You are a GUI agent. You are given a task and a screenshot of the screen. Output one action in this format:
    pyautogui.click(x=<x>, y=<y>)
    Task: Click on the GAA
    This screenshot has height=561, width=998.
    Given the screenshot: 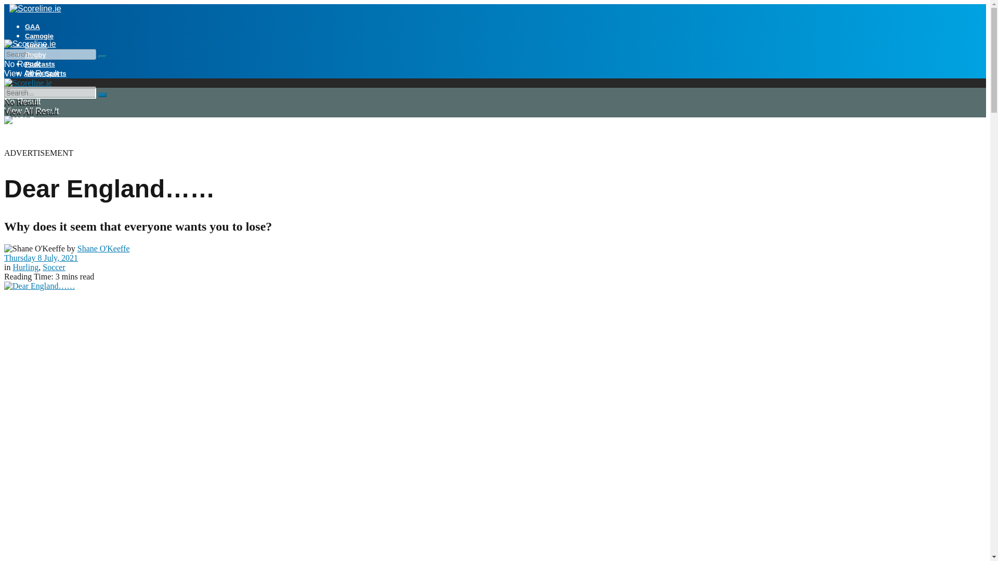 What is the action you would take?
    pyautogui.click(x=32, y=27)
    